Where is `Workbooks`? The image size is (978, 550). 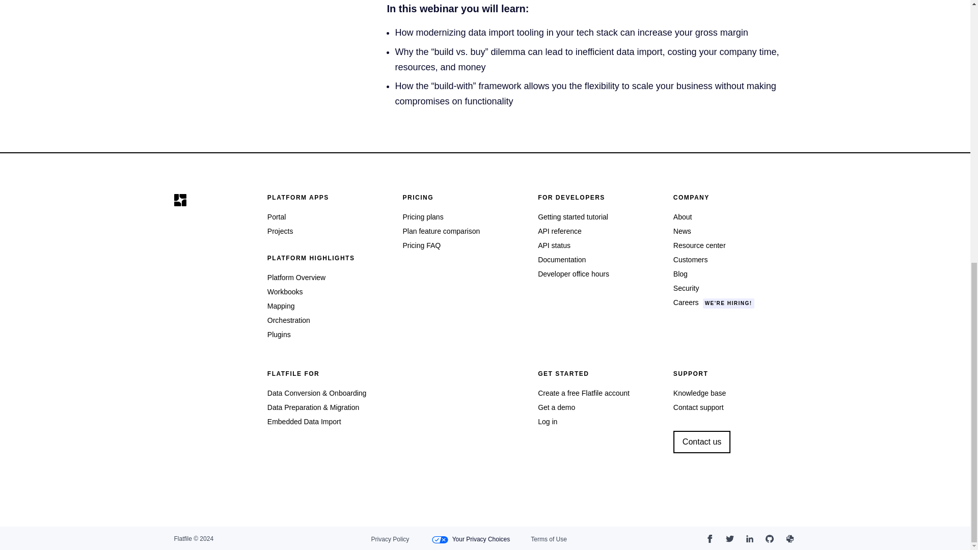
Workbooks is located at coordinates (285, 291).